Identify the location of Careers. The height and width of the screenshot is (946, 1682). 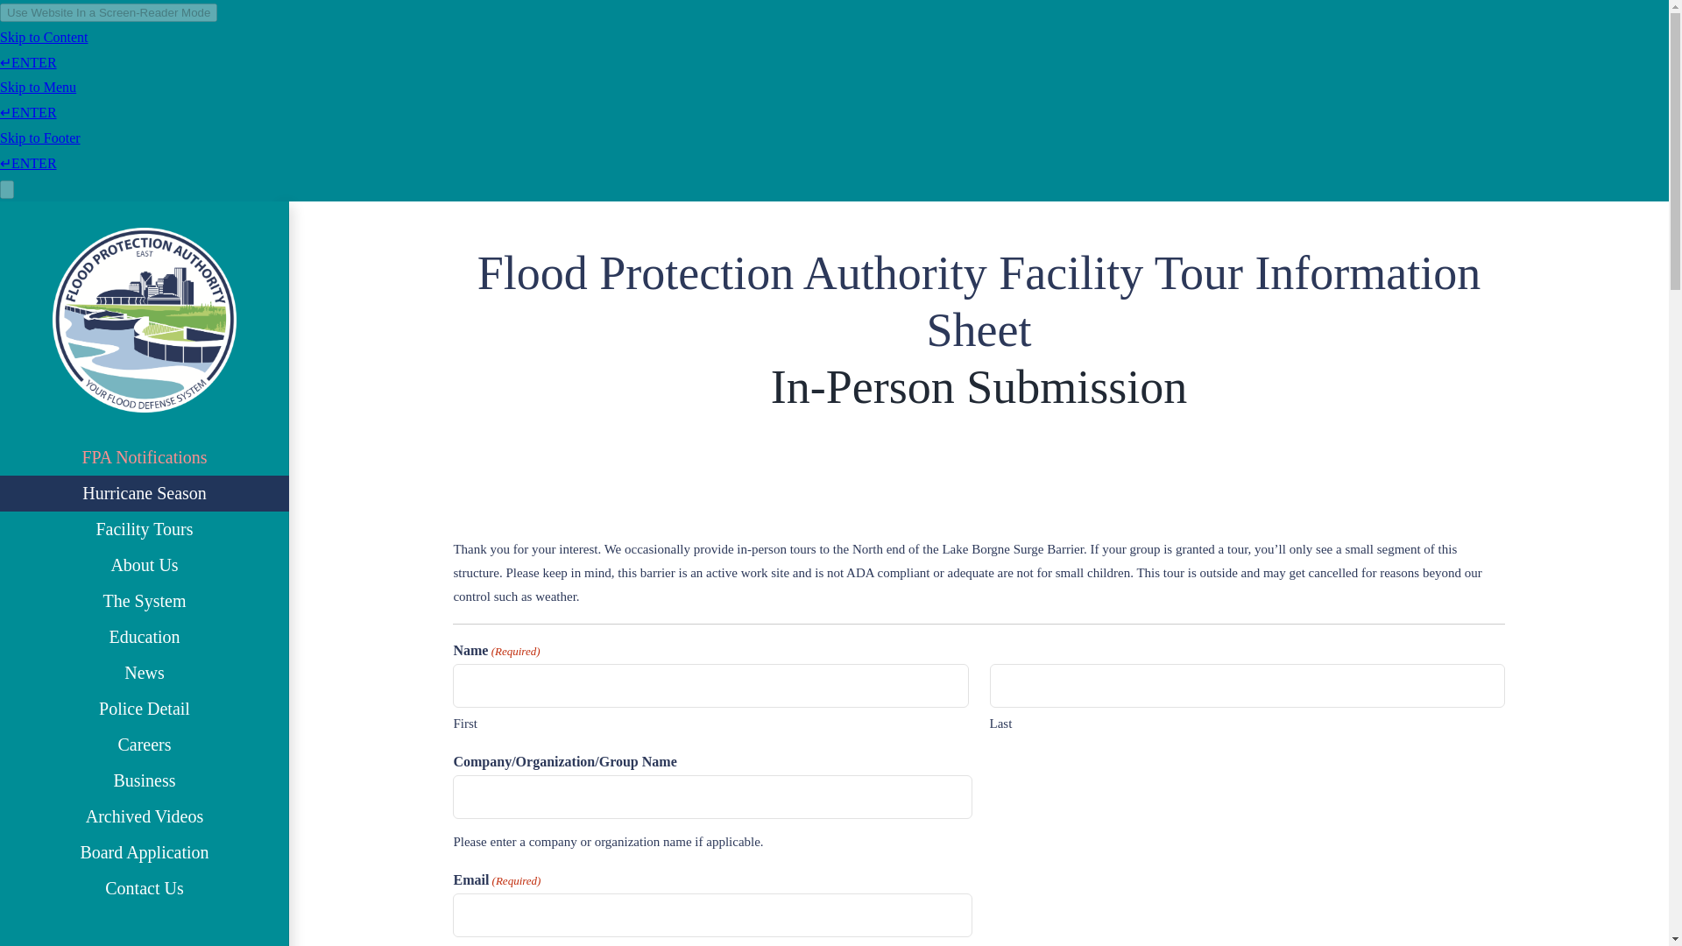
(145, 745).